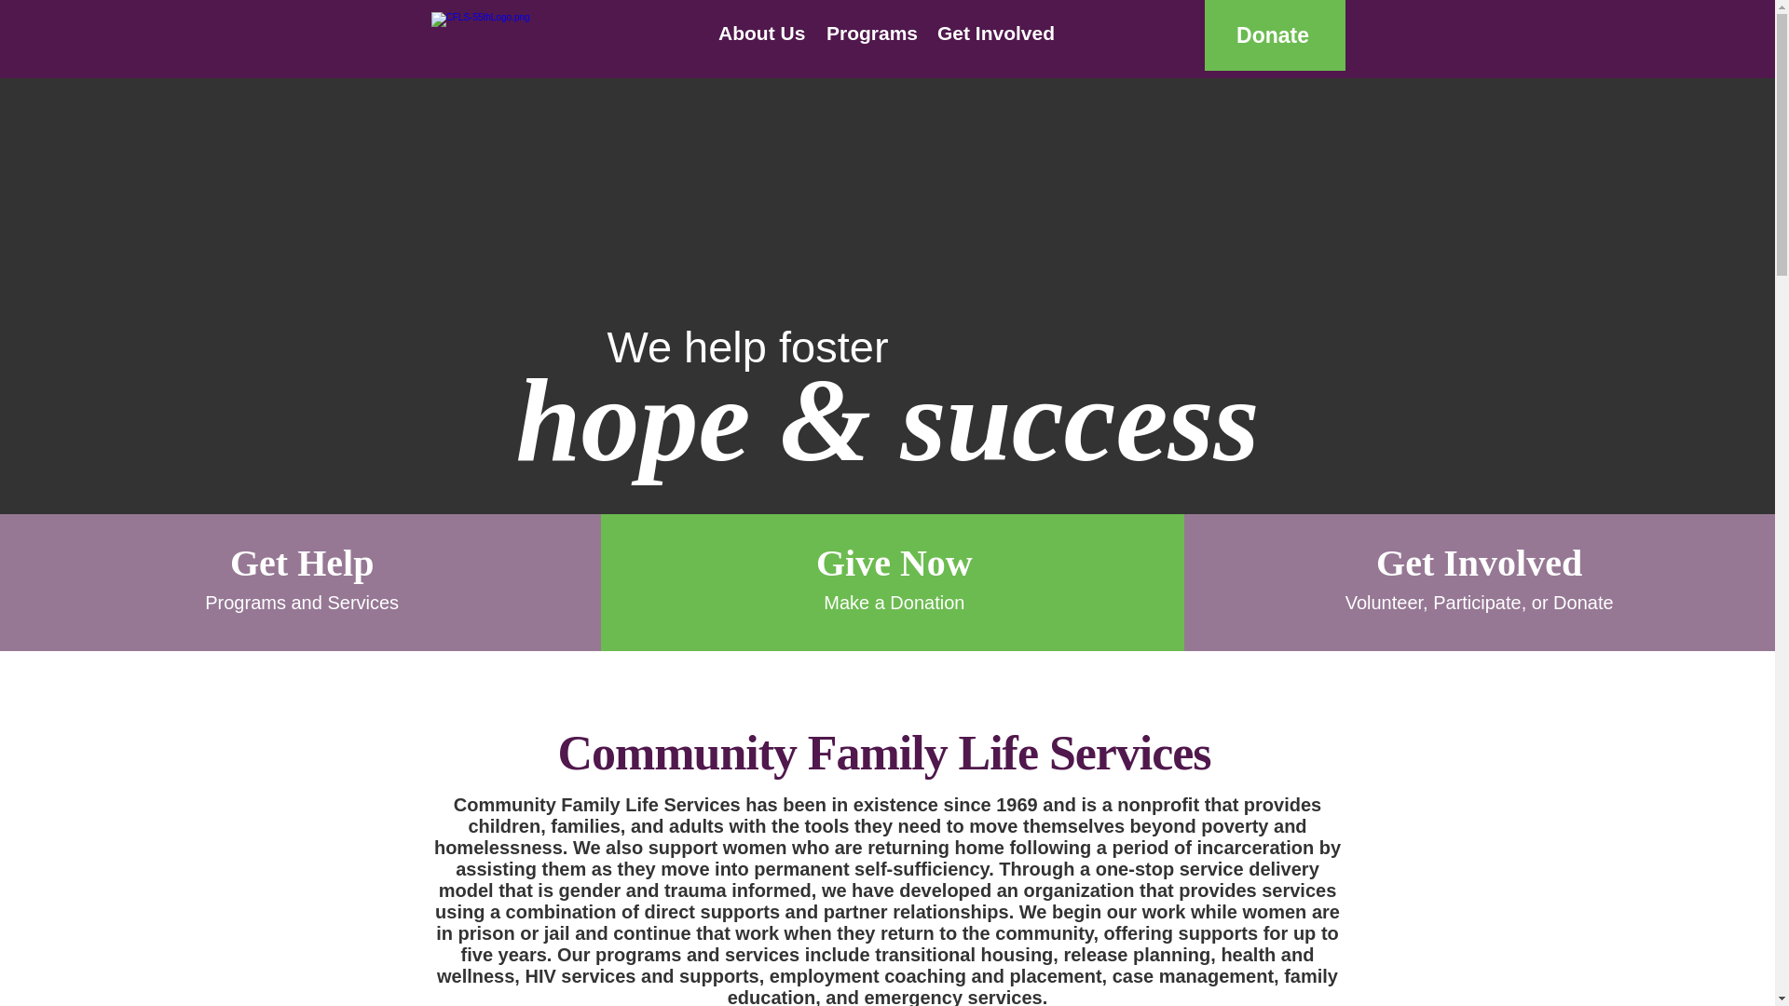 This screenshot has height=1006, width=1789. I want to click on About Us, so click(758, 32).